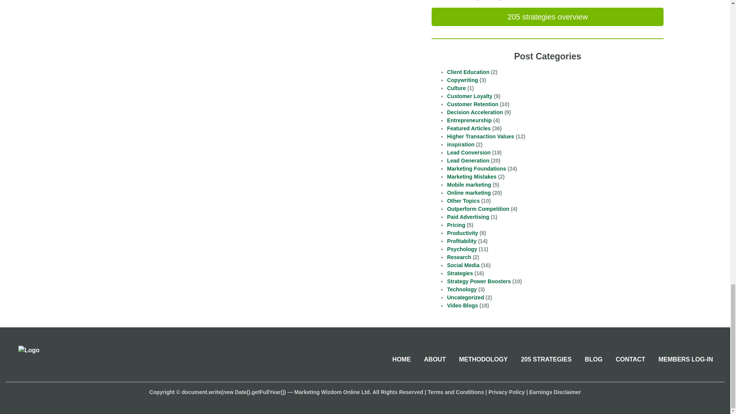 The image size is (736, 414). I want to click on 205 strategies overview, so click(547, 17).